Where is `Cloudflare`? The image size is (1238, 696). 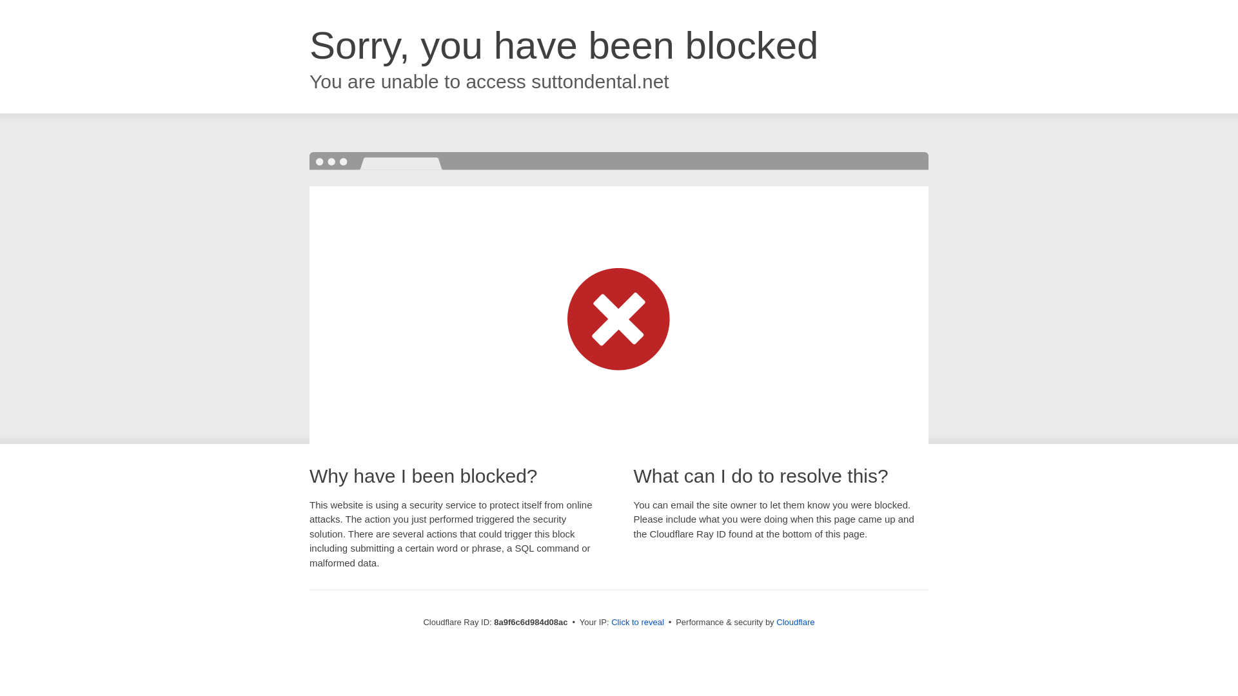 Cloudflare is located at coordinates (795, 622).